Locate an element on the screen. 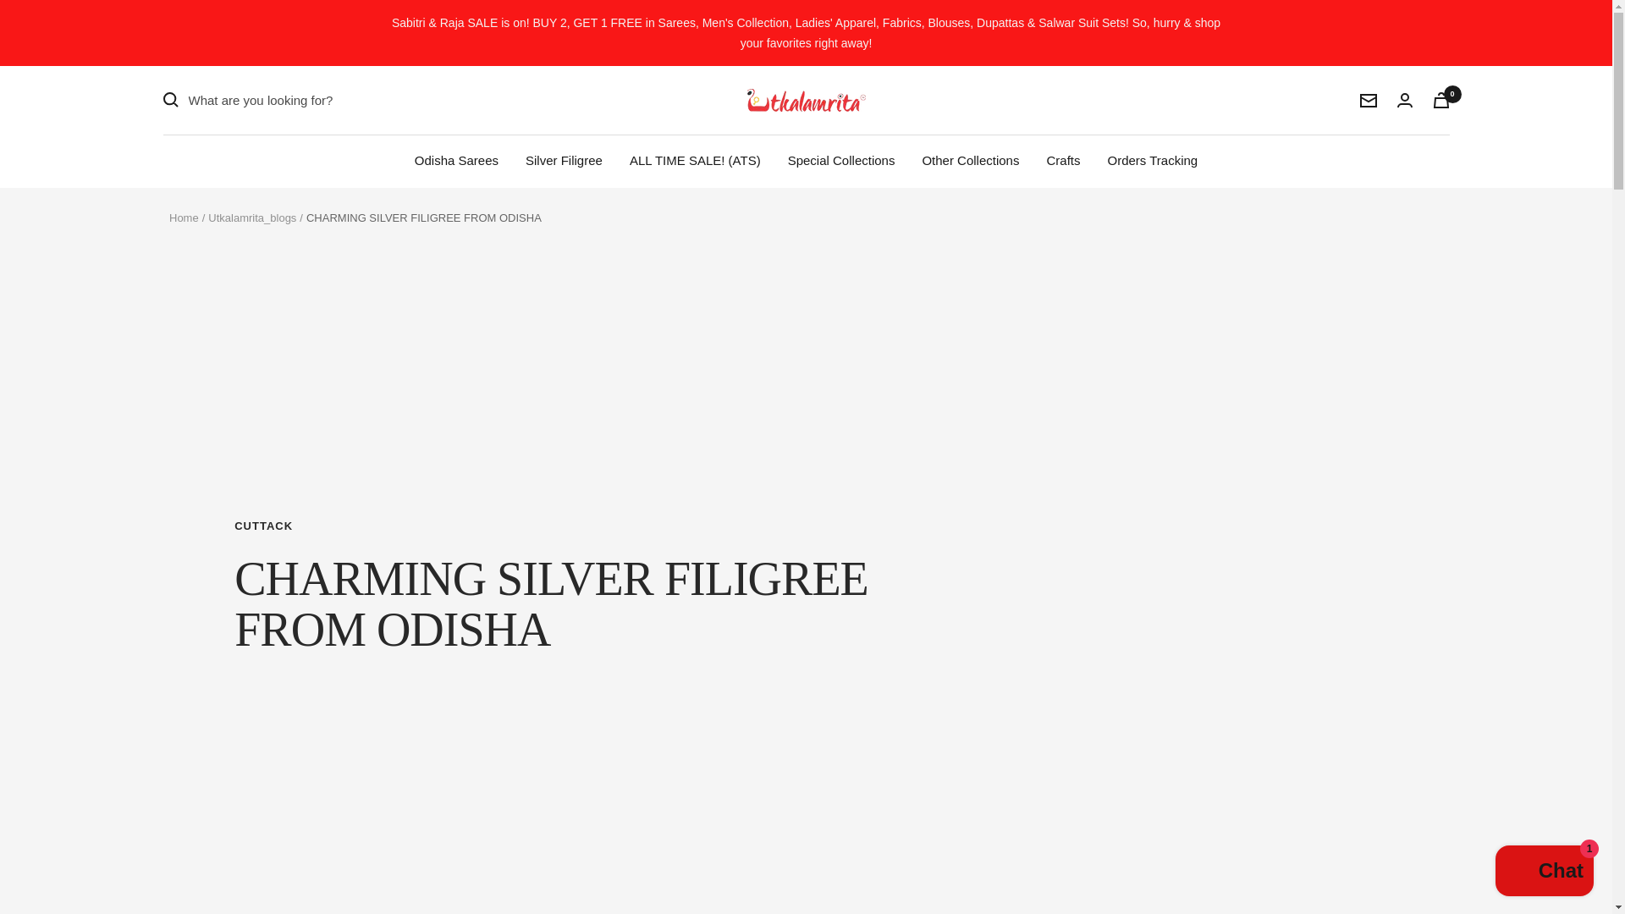 The image size is (1625, 914). Home is located at coordinates (183, 217).